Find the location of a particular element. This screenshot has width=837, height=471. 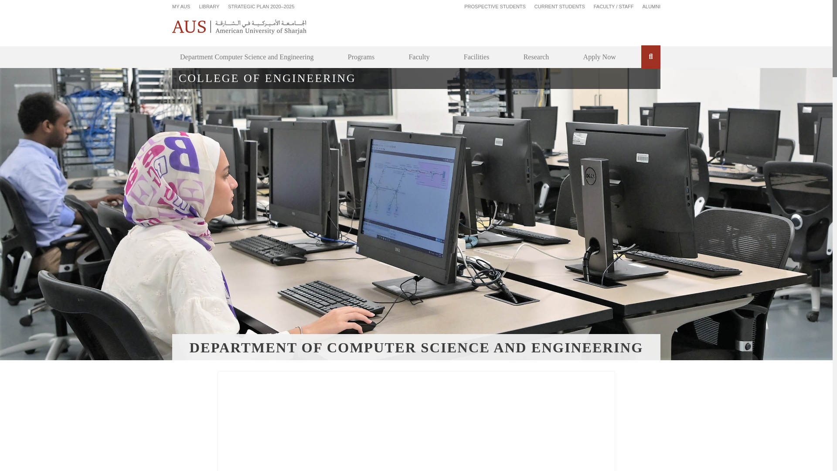

Apply Now is located at coordinates (599, 57).